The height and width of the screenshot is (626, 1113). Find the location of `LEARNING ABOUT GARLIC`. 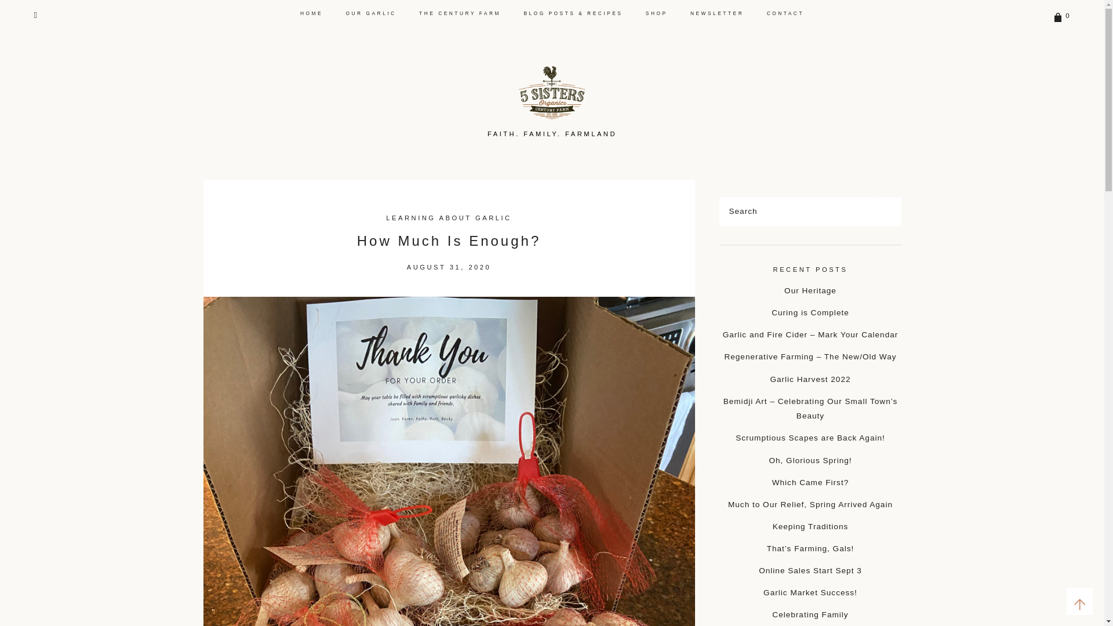

LEARNING ABOUT GARLIC is located at coordinates (449, 218).